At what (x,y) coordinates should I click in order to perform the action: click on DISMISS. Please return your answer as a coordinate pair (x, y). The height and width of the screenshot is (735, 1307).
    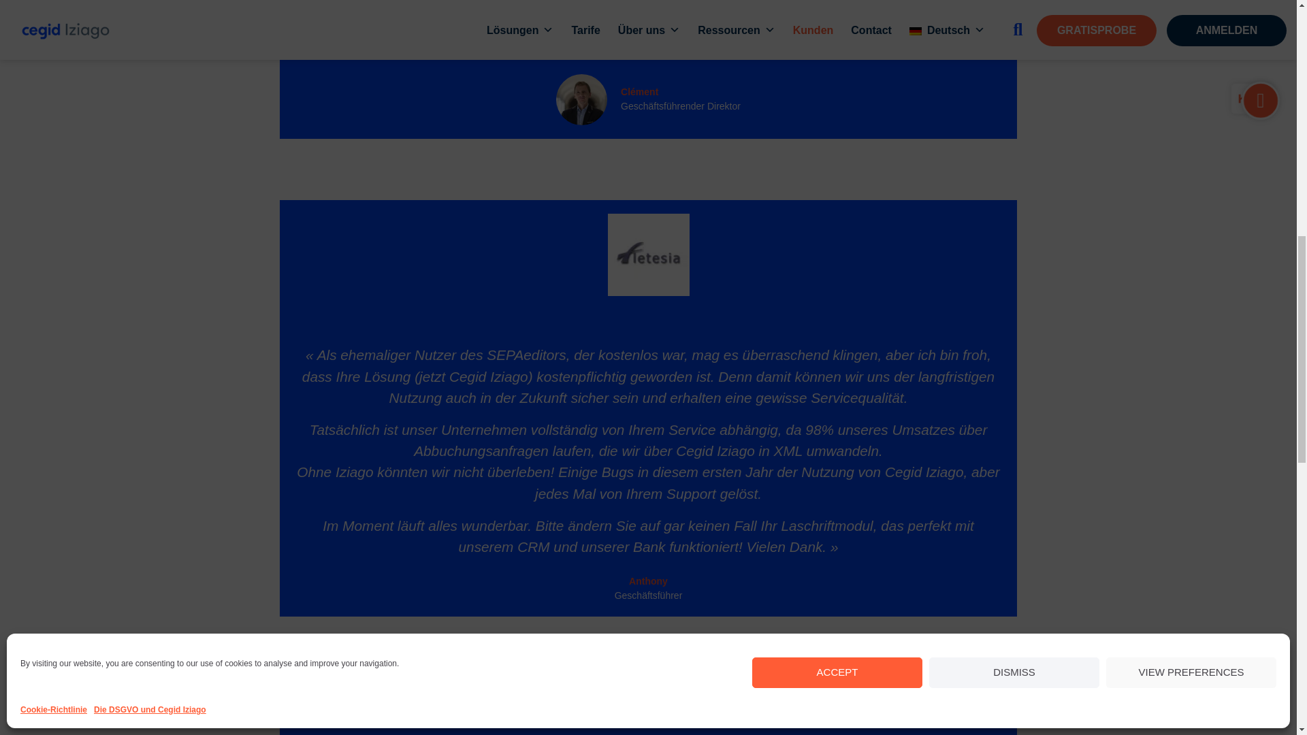
    Looking at the image, I should click on (1014, 305).